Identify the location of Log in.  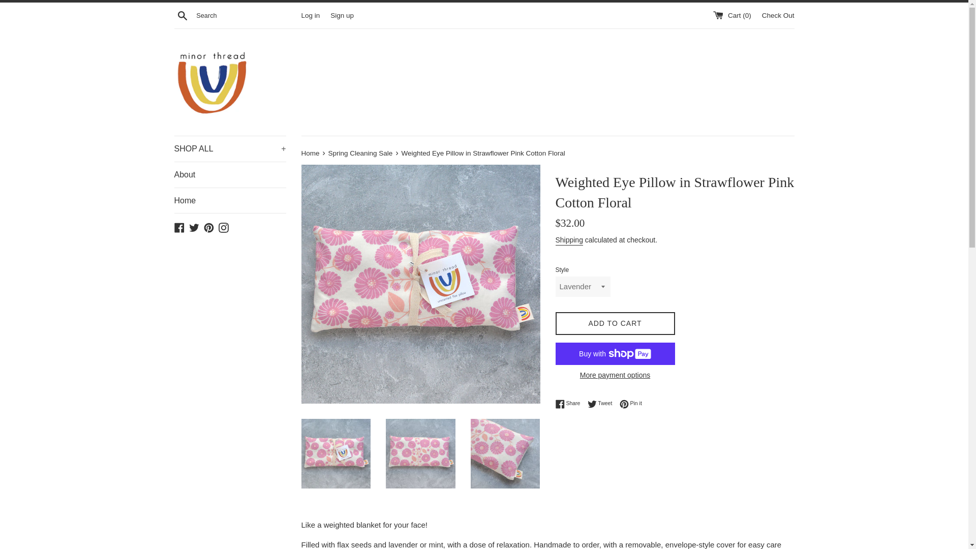
(208, 227).